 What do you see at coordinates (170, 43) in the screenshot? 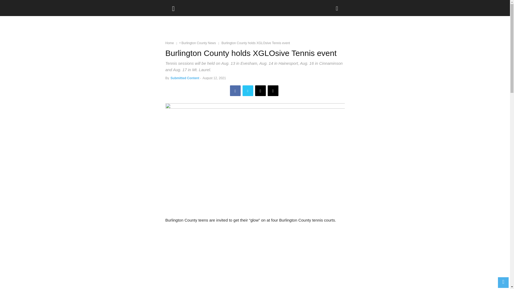
I see `Home` at bounding box center [170, 43].